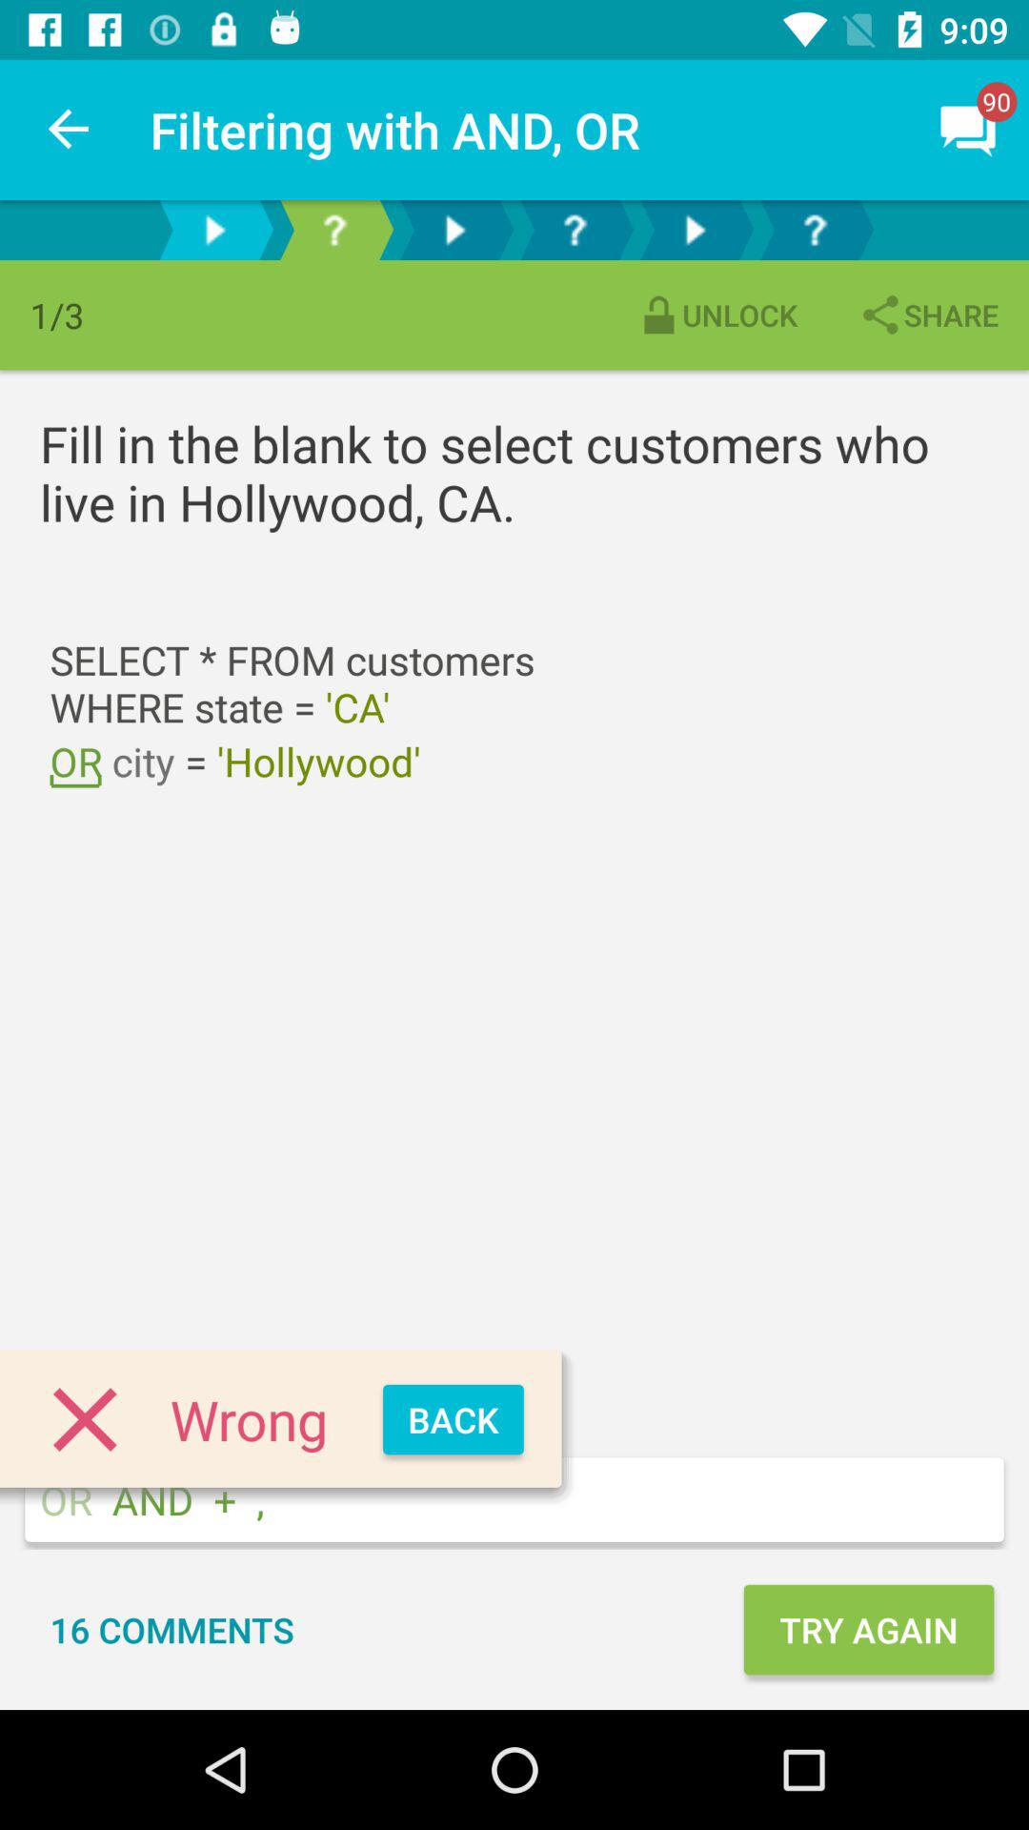 The image size is (1029, 1830). What do you see at coordinates (695, 231) in the screenshot?
I see `fifth breadcrumb` at bounding box center [695, 231].